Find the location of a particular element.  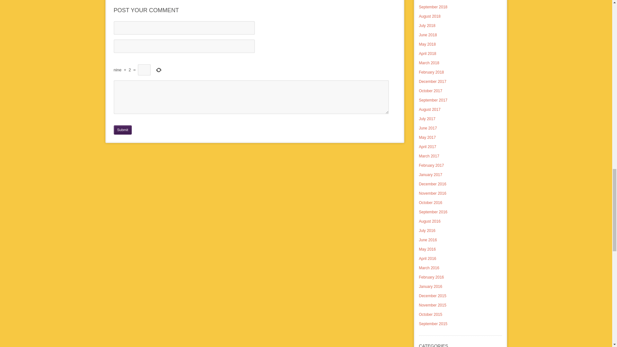

Submit is located at coordinates (123, 130).